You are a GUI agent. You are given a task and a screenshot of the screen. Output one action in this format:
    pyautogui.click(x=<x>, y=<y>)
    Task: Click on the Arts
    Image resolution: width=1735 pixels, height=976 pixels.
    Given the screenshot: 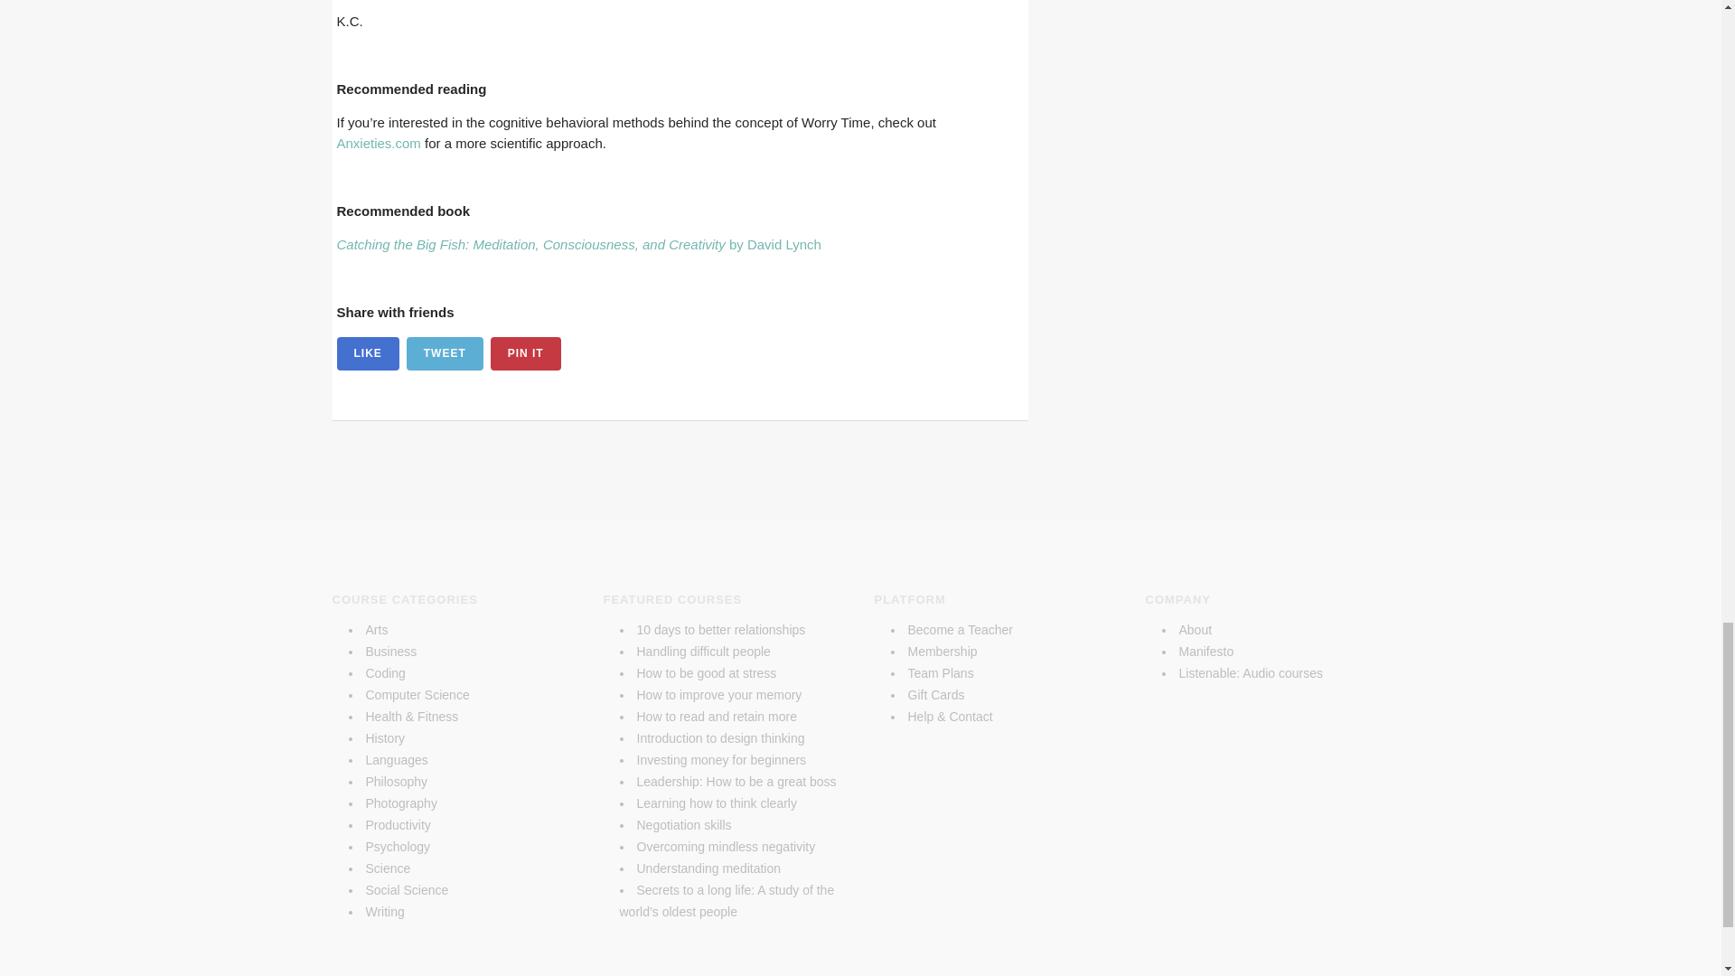 What is the action you would take?
    pyautogui.click(x=376, y=630)
    